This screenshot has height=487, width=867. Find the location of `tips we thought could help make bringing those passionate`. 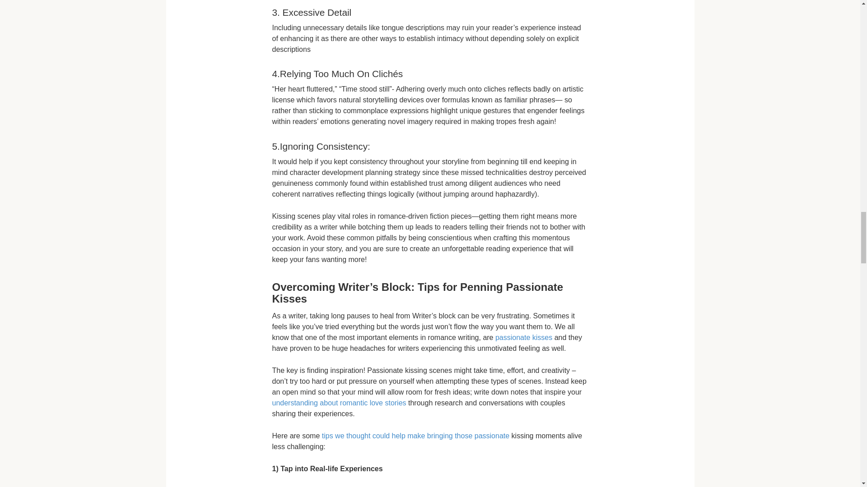

tips we thought could help make bringing those passionate is located at coordinates (415, 436).